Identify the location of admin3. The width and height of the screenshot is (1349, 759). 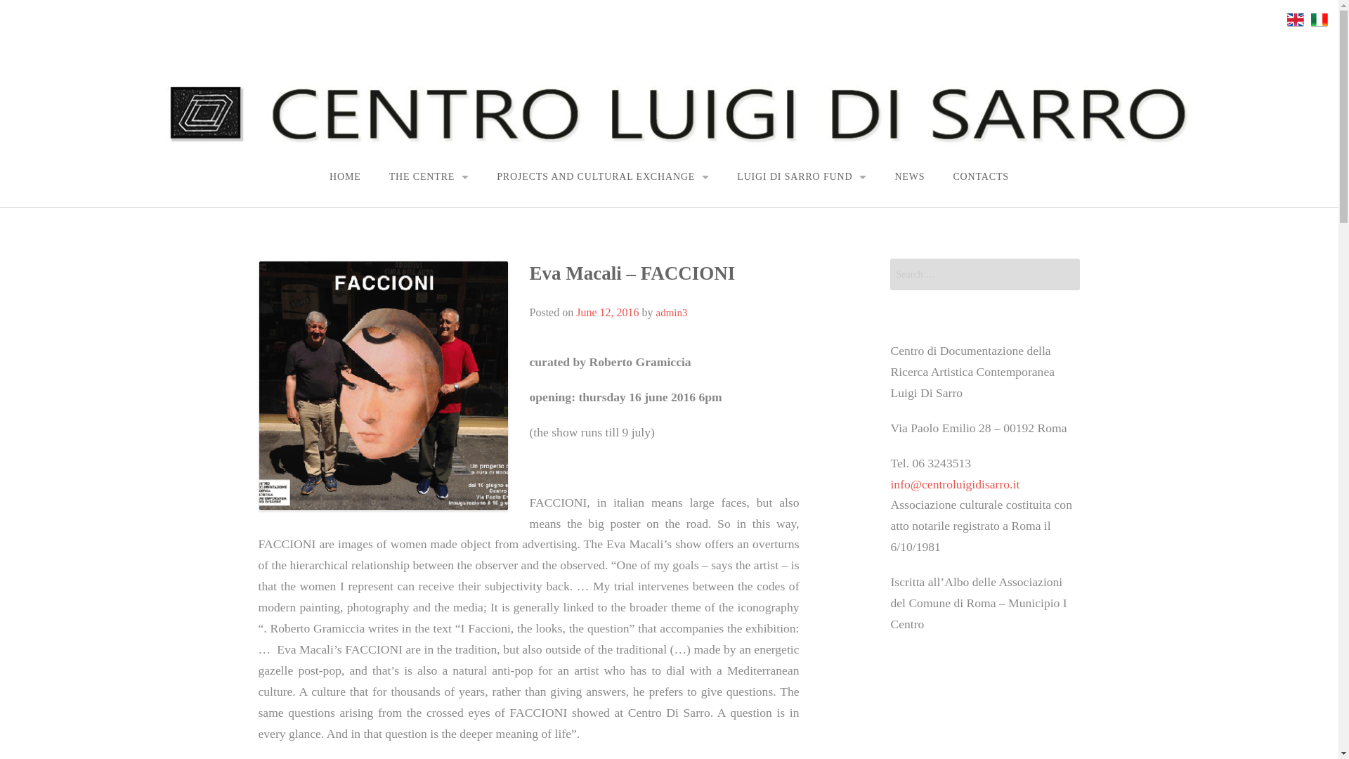
(672, 312).